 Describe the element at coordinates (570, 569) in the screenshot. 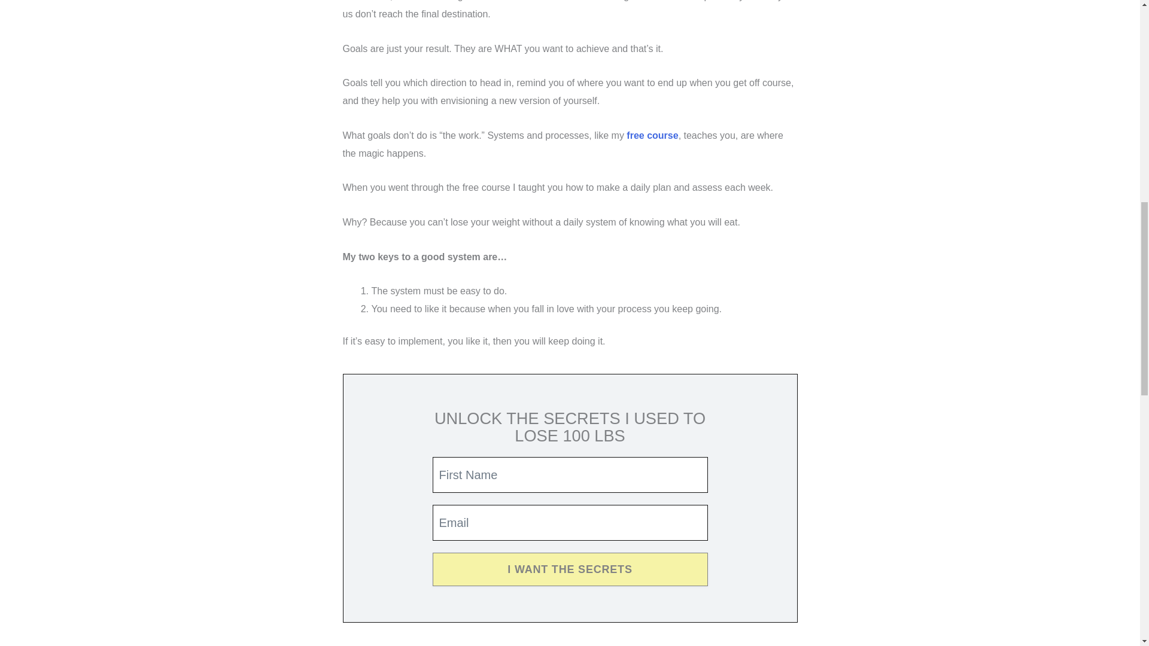

I see `I WANT THE SECRETS` at that location.